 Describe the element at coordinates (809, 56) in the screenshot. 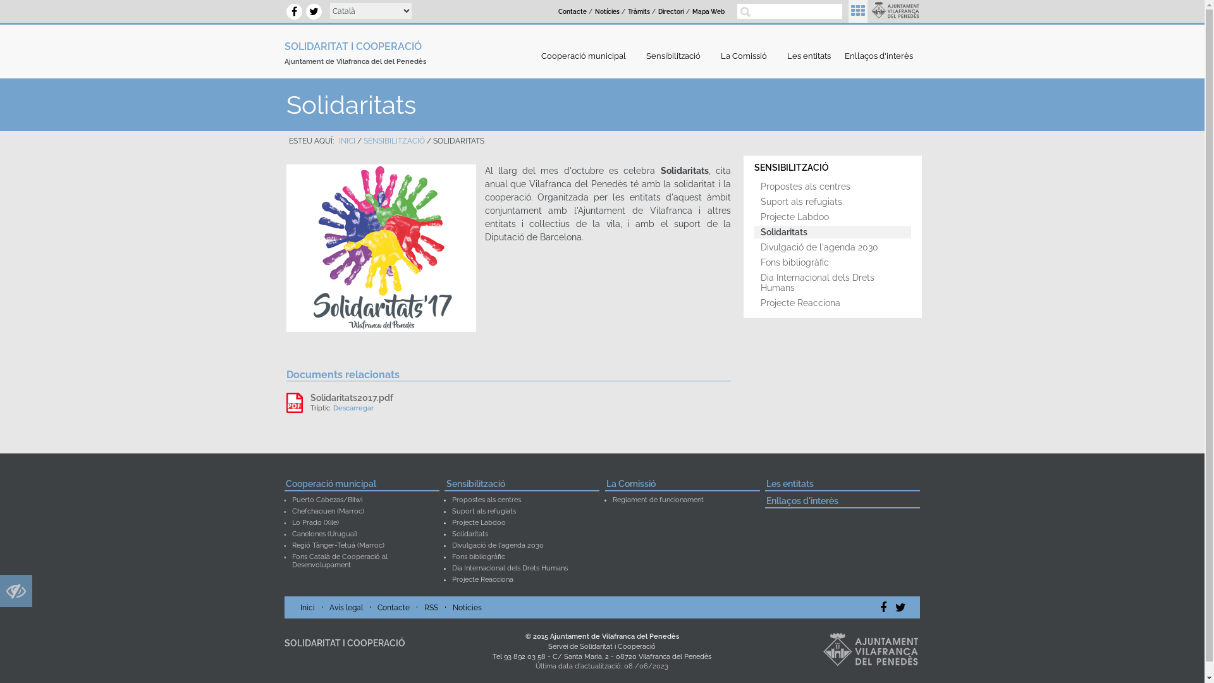

I see `Les entitats` at that location.